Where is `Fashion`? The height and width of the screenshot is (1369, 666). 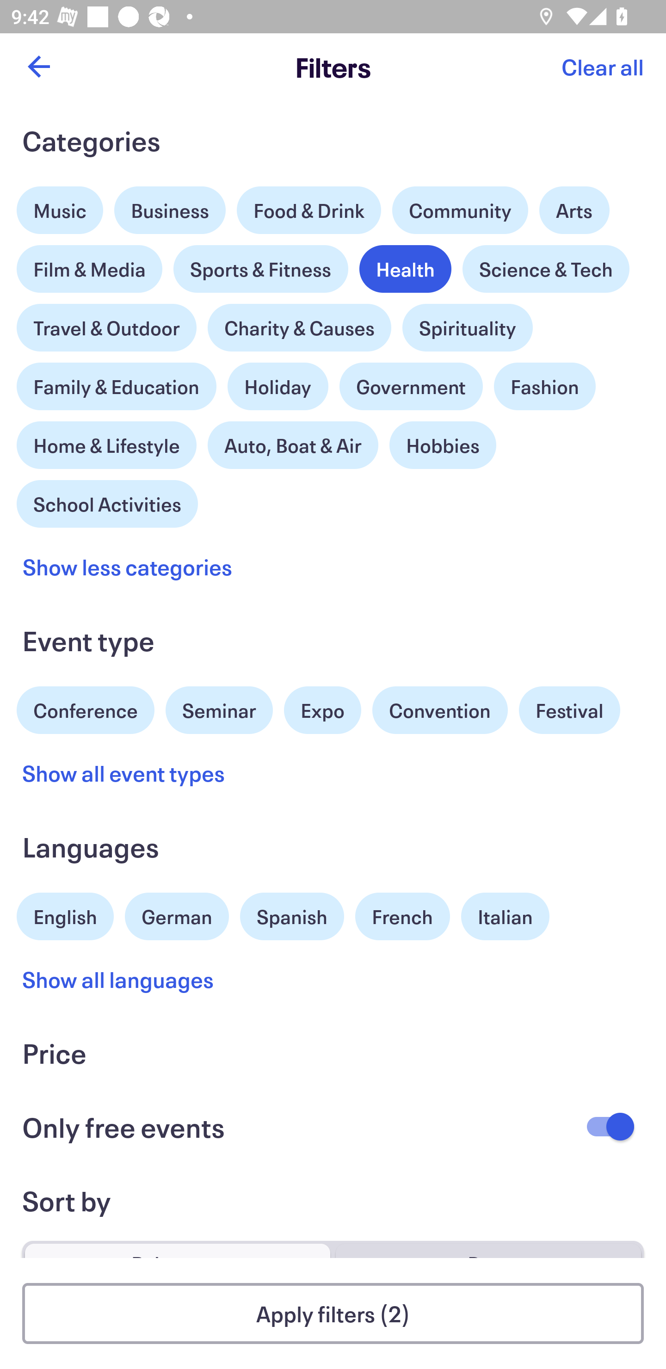 Fashion is located at coordinates (545, 387).